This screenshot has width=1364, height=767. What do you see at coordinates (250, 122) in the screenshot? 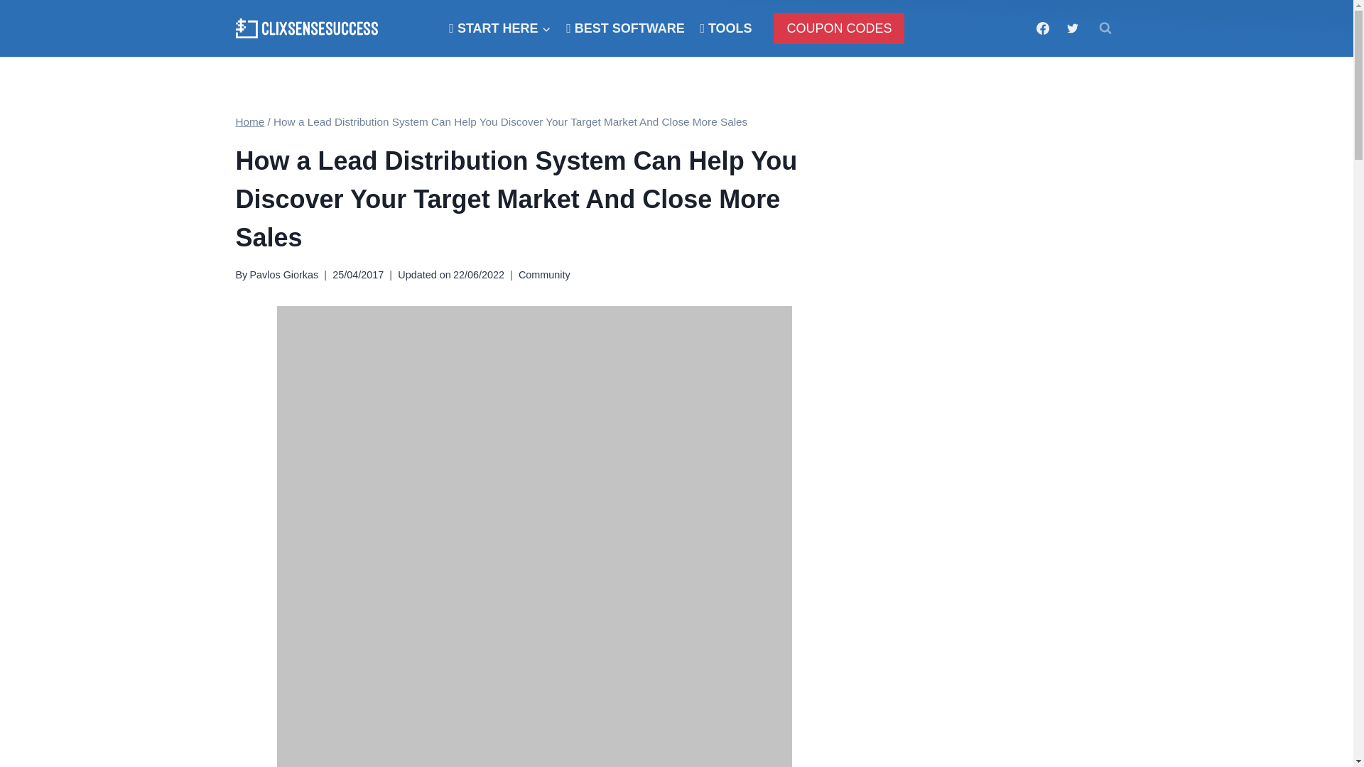
I see `Home` at bounding box center [250, 122].